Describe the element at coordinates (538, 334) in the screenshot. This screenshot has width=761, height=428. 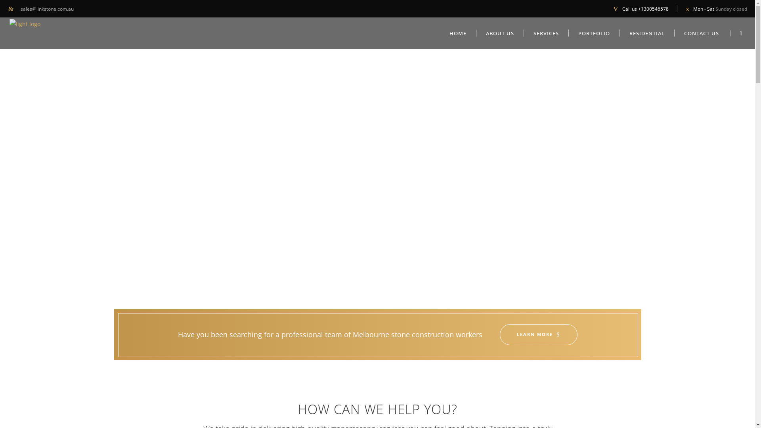
I see `LEARN MORE` at that location.